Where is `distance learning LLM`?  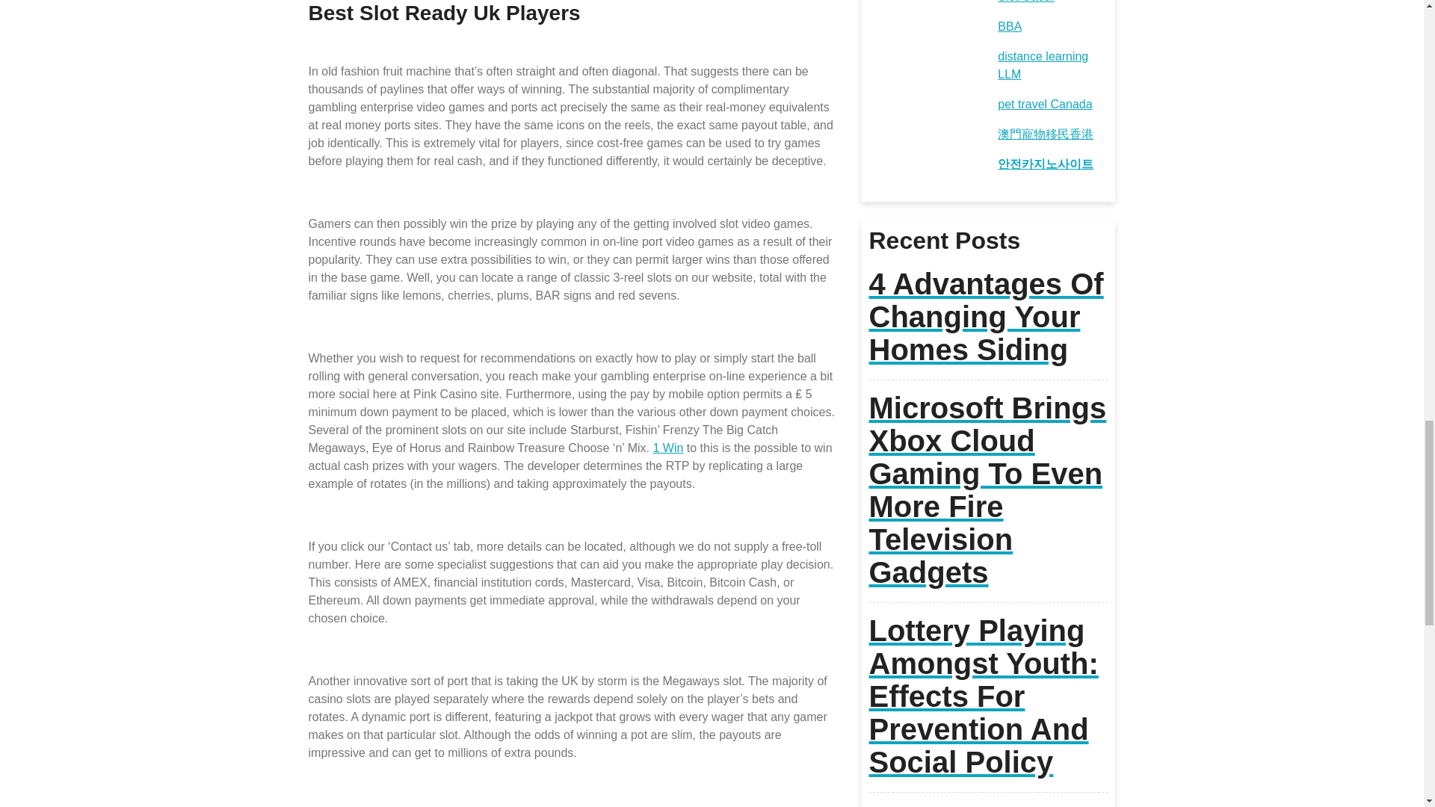 distance learning LLM is located at coordinates (1042, 65).